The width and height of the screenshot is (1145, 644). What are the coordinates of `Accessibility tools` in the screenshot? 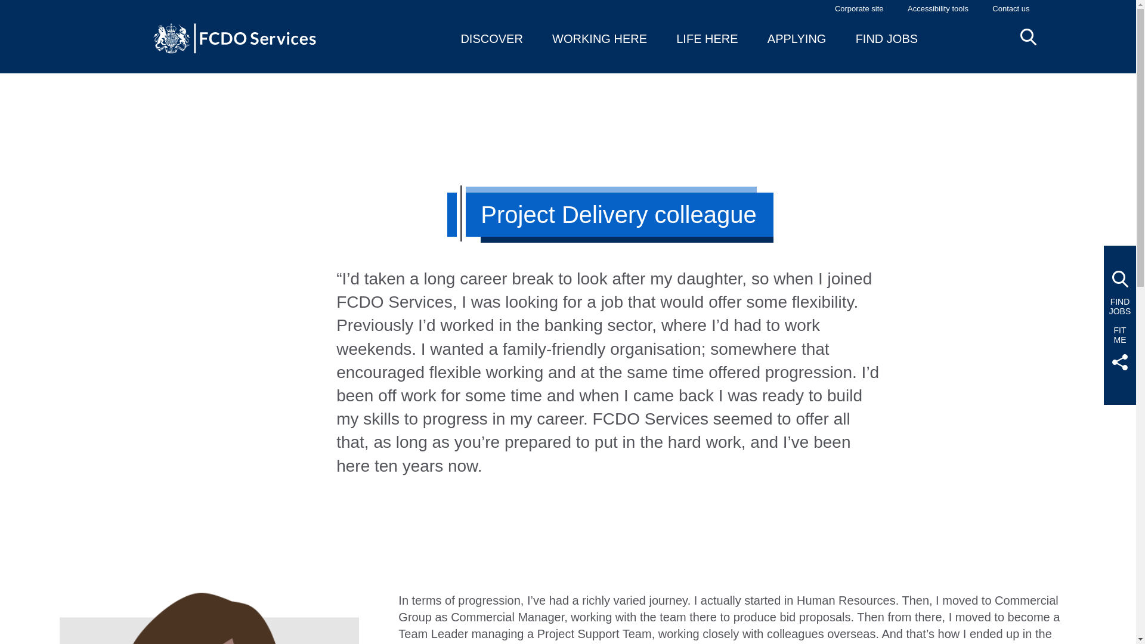 It's located at (938, 8).